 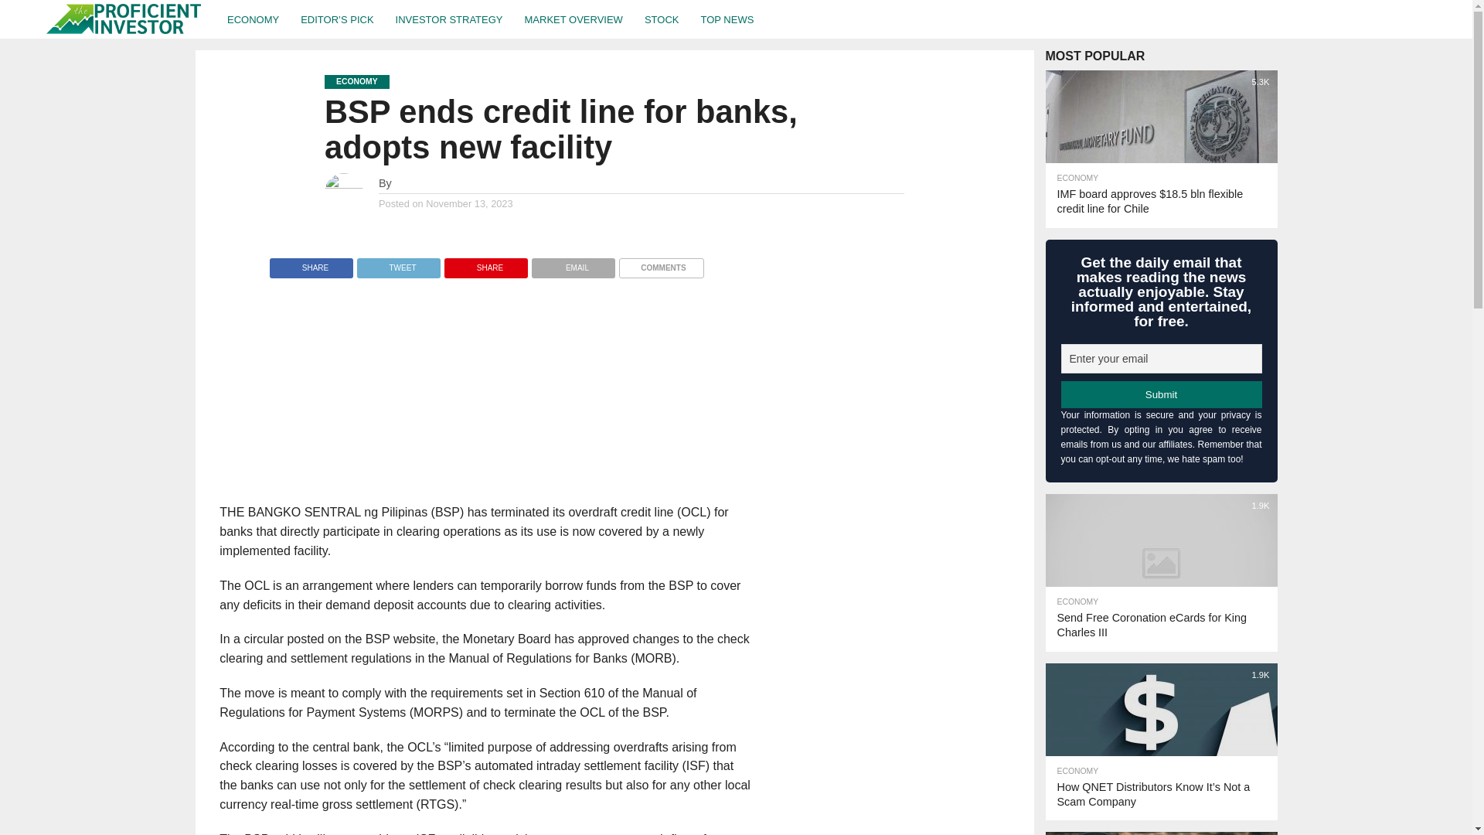 What do you see at coordinates (311, 263) in the screenshot?
I see `SHARE` at bounding box center [311, 263].